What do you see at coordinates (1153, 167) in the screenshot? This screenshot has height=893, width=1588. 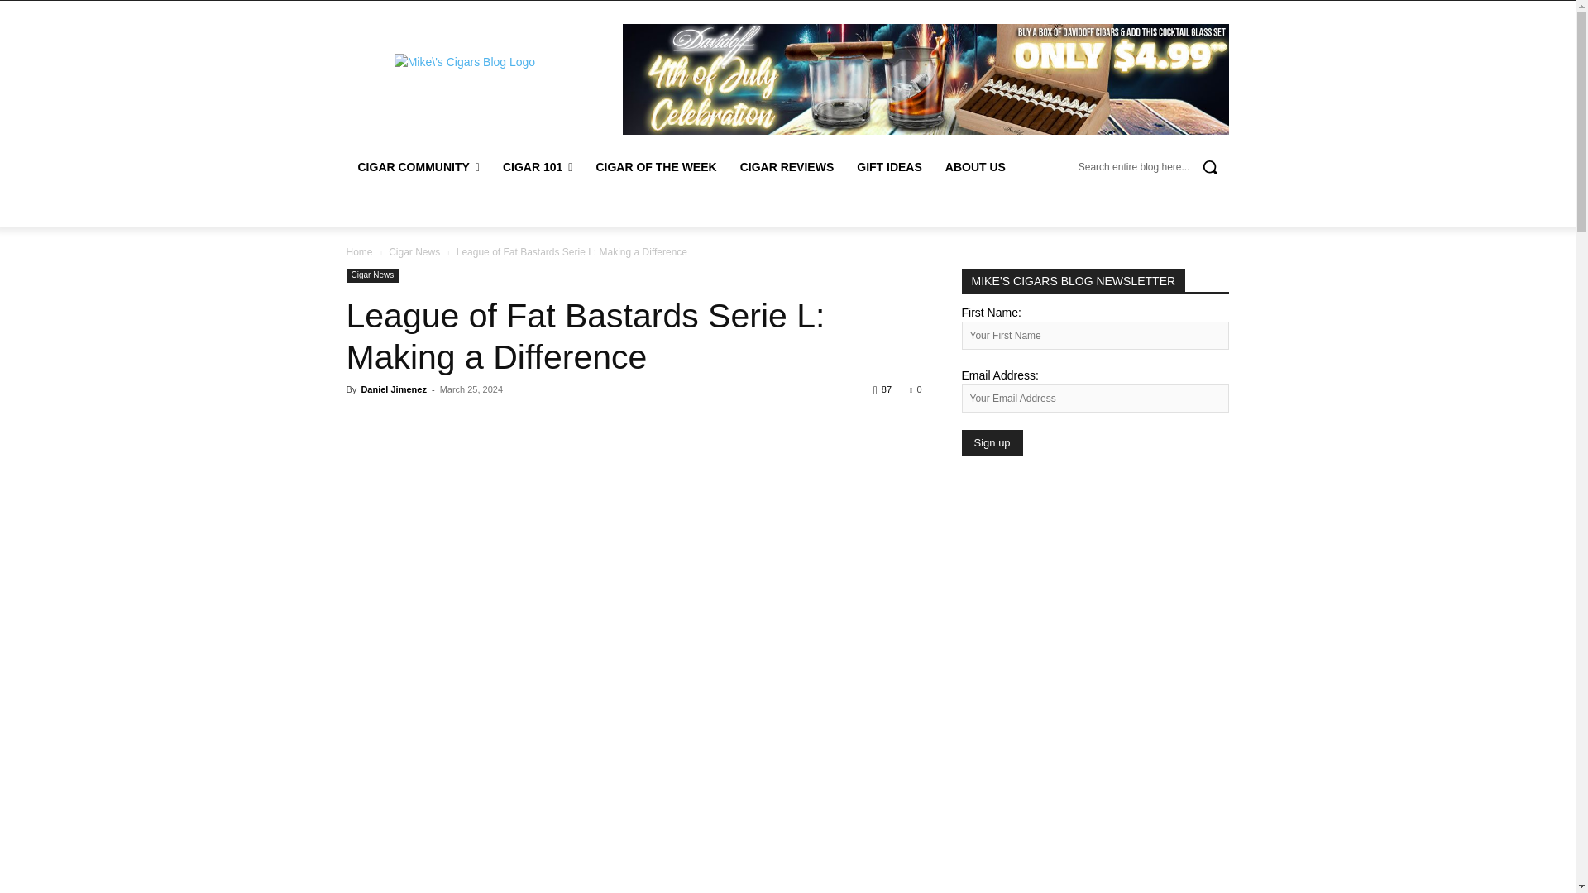 I see `Search entire blog here...` at bounding box center [1153, 167].